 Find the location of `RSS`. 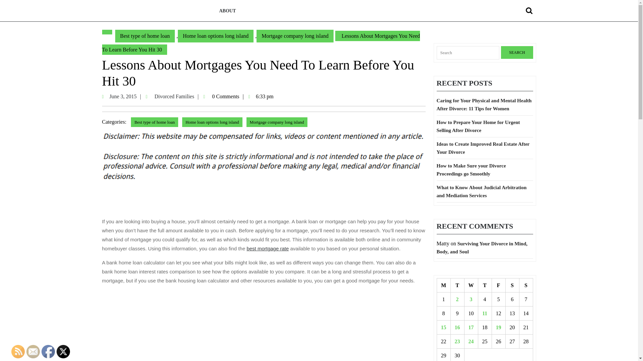

RSS is located at coordinates (177, 96).